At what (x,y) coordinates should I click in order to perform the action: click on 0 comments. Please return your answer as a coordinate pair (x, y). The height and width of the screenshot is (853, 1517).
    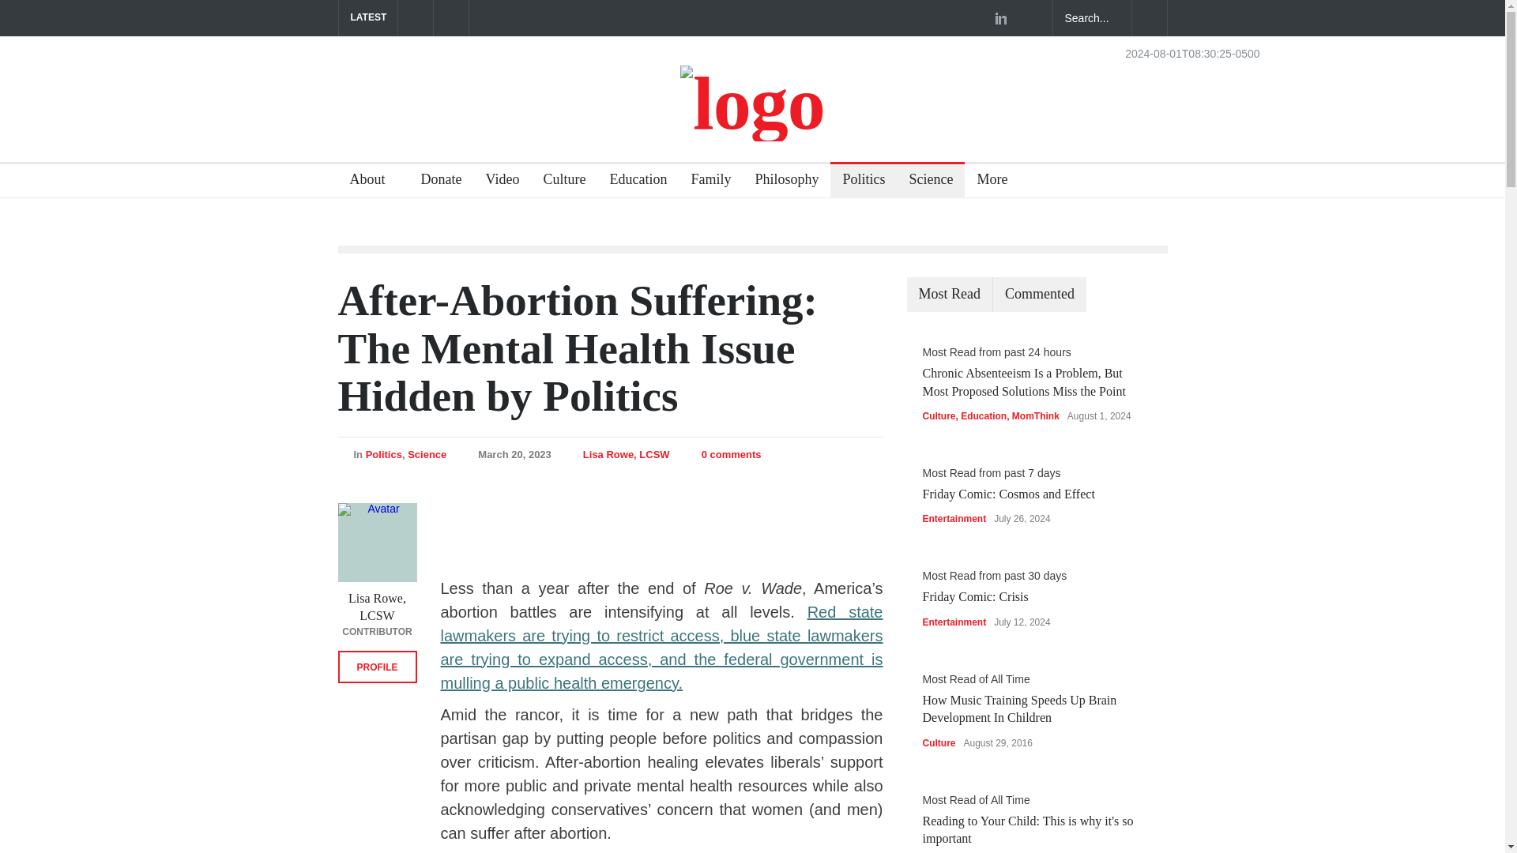
    Looking at the image, I should click on (731, 455).